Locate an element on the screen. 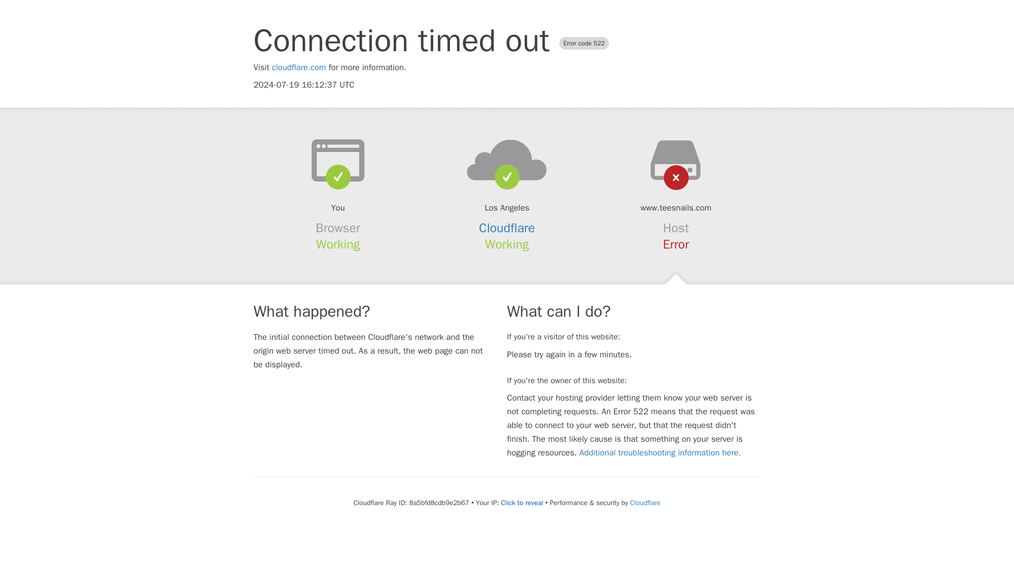 The image size is (1014, 570). Cloudflare is located at coordinates (644, 502).